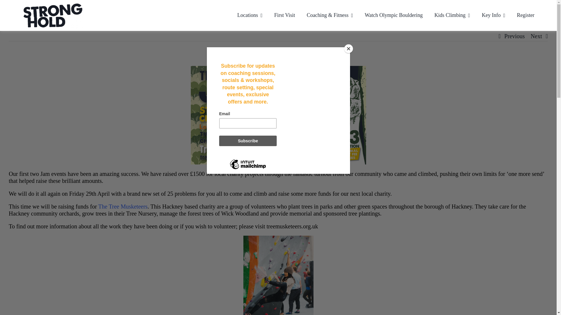 The height and width of the screenshot is (315, 561). Describe the element at coordinates (525, 15) in the screenshot. I see `Register` at that location.